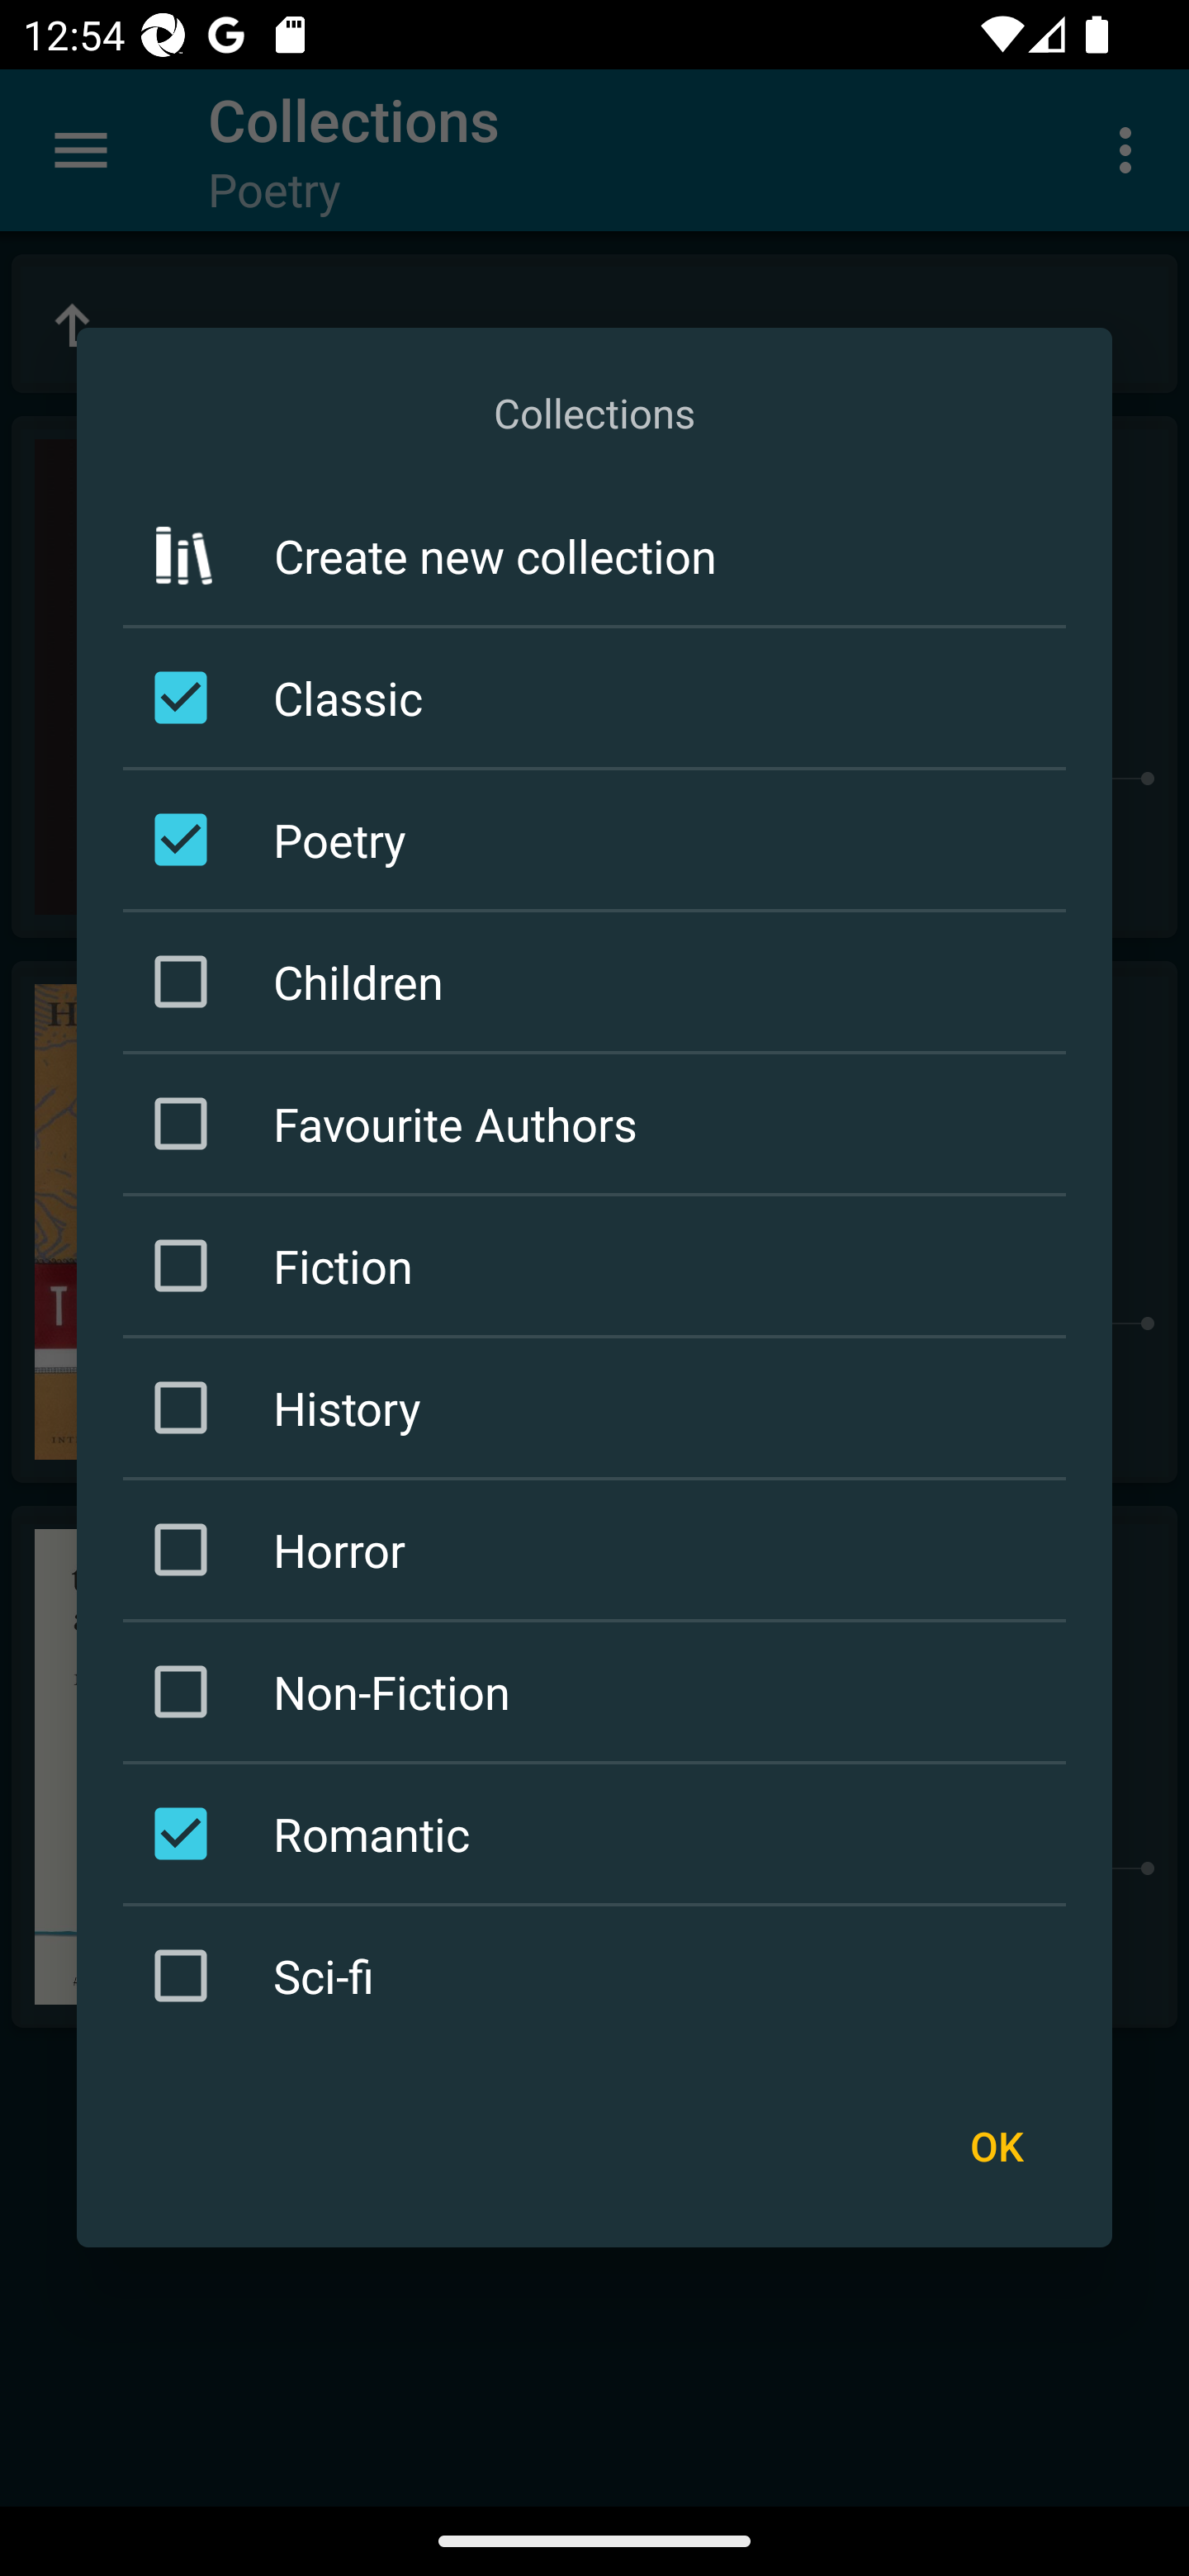  I want to click on Non-Fiction, so click(599, 1693).